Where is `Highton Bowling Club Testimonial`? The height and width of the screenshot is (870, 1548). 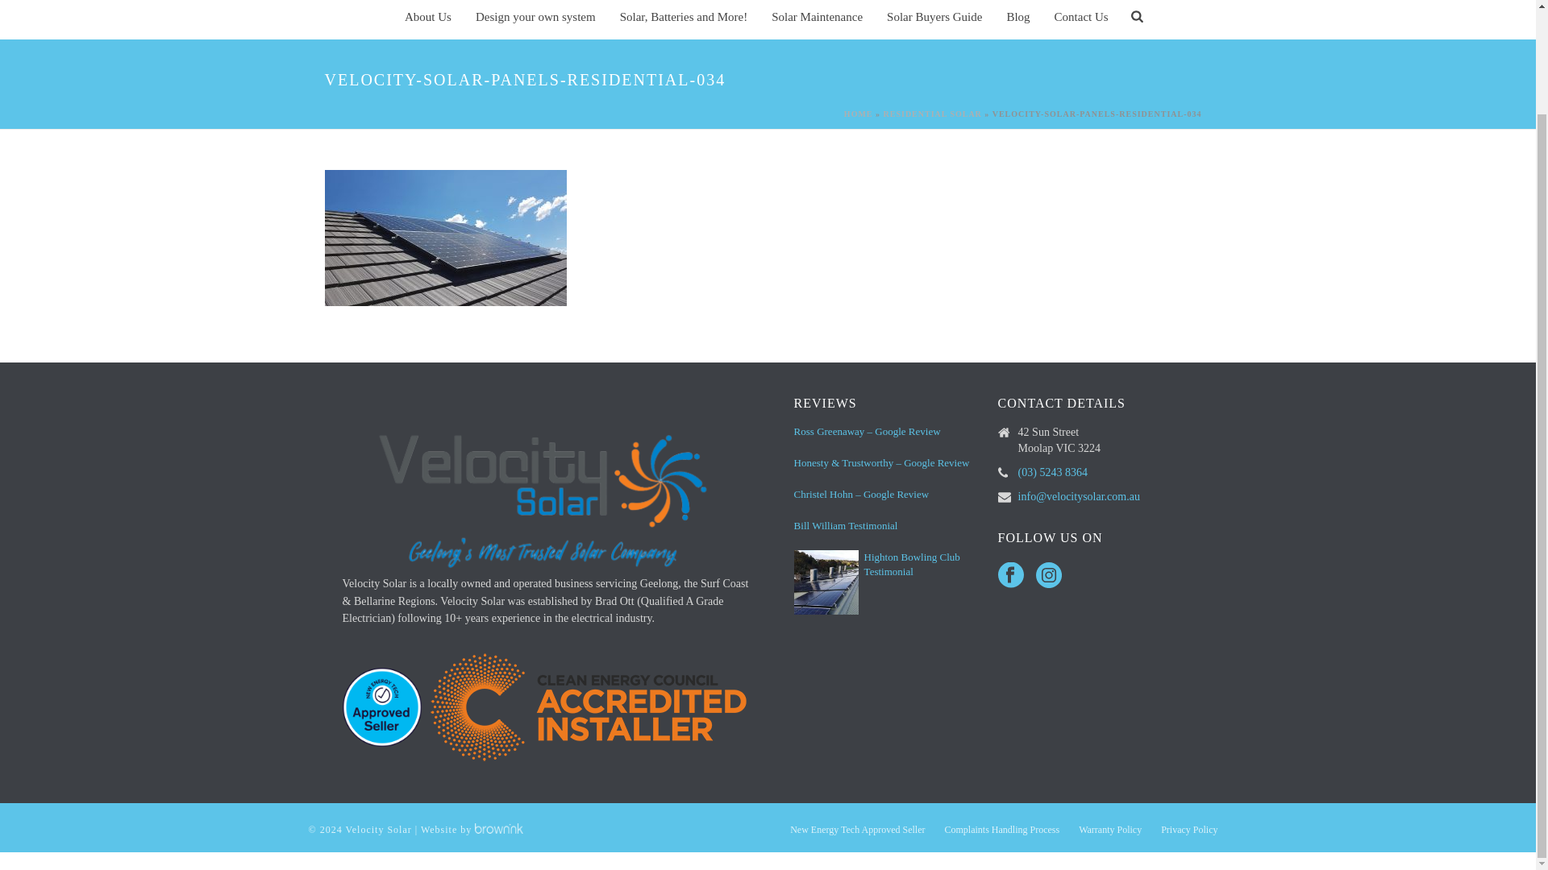
Highton Bowling Club Testimonial is located at coordinates (826, 582).